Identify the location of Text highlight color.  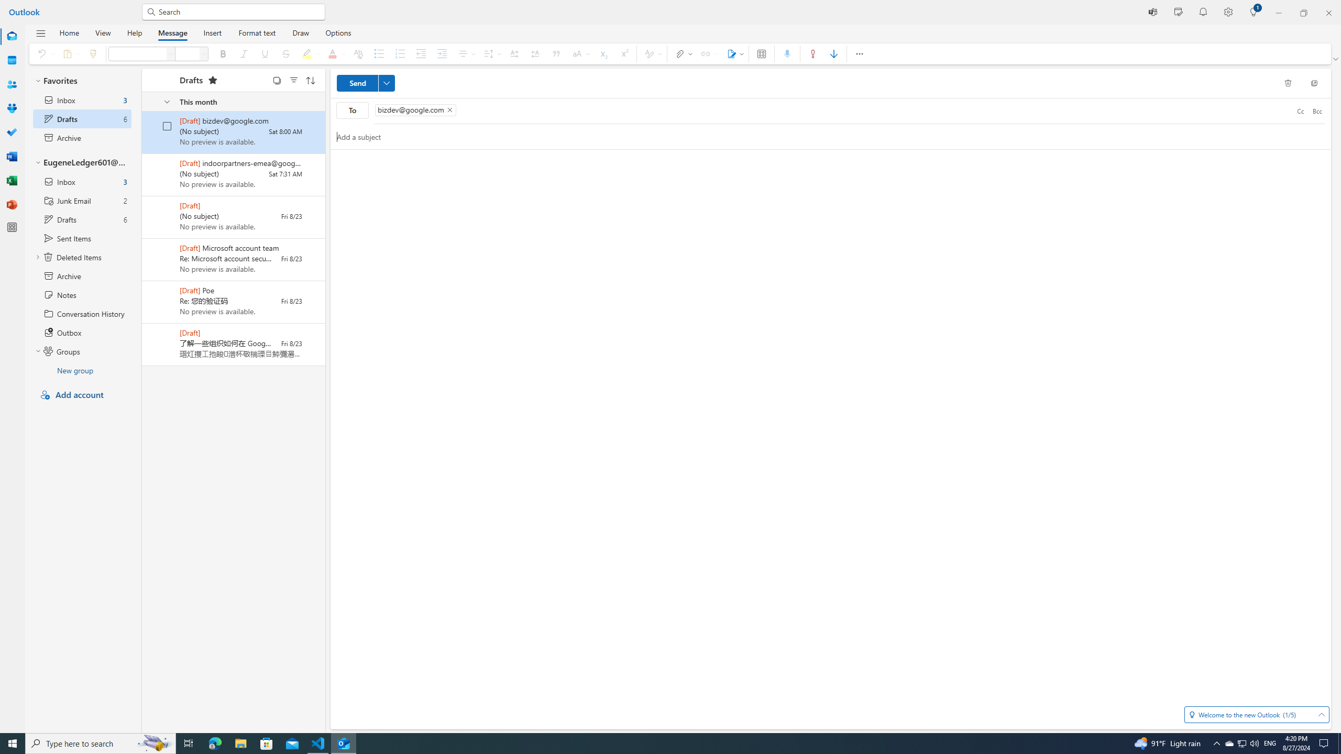
(309, 53).